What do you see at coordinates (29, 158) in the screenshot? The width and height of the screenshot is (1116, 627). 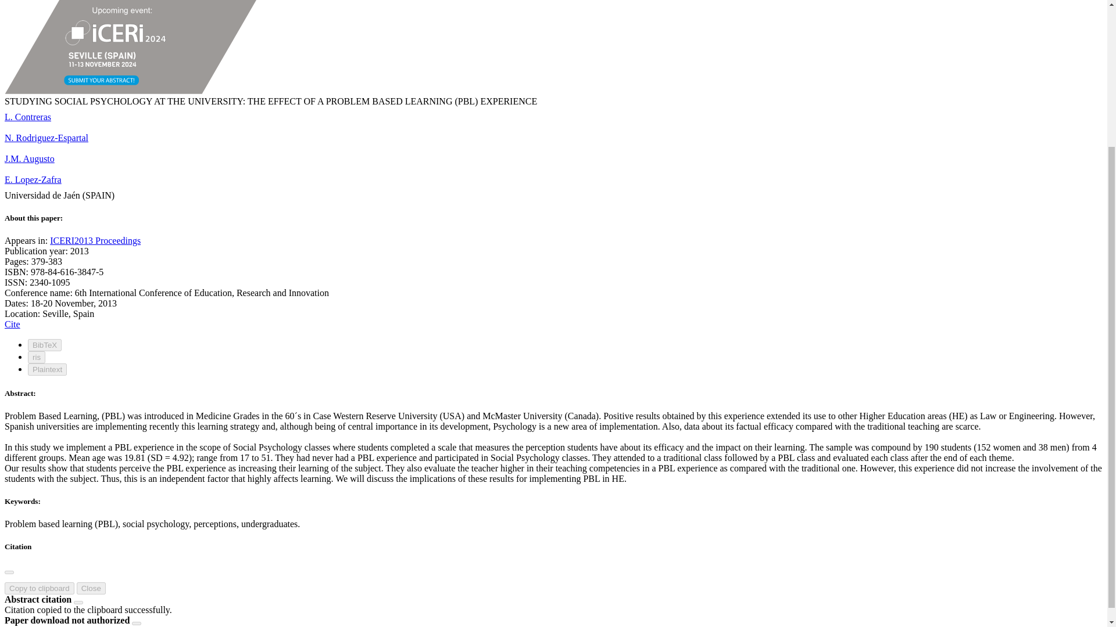 I see `J.M. Augusto` at bounding box center [29, 158].